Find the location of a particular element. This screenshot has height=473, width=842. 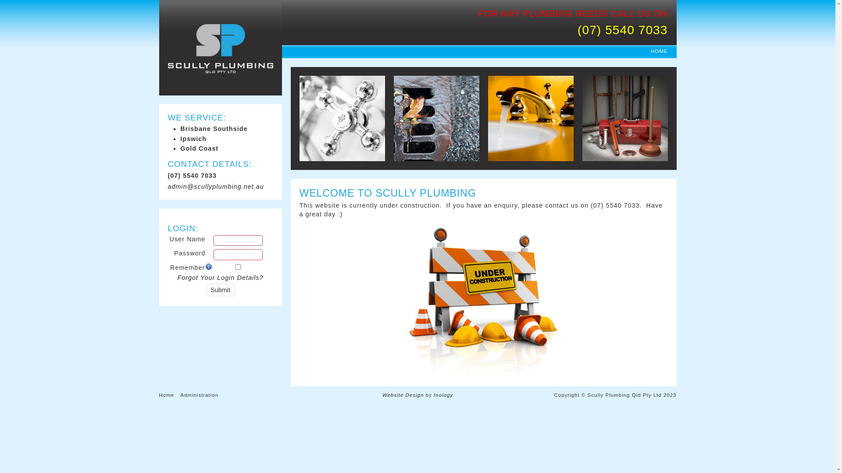

Forgot Your Login Details? is located at coordinates (220, 278).